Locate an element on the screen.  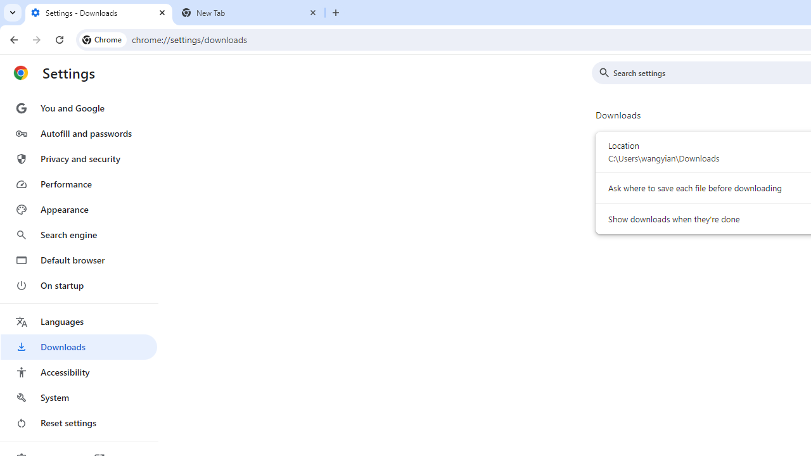
New Tab is located at coordinates (250, 13).